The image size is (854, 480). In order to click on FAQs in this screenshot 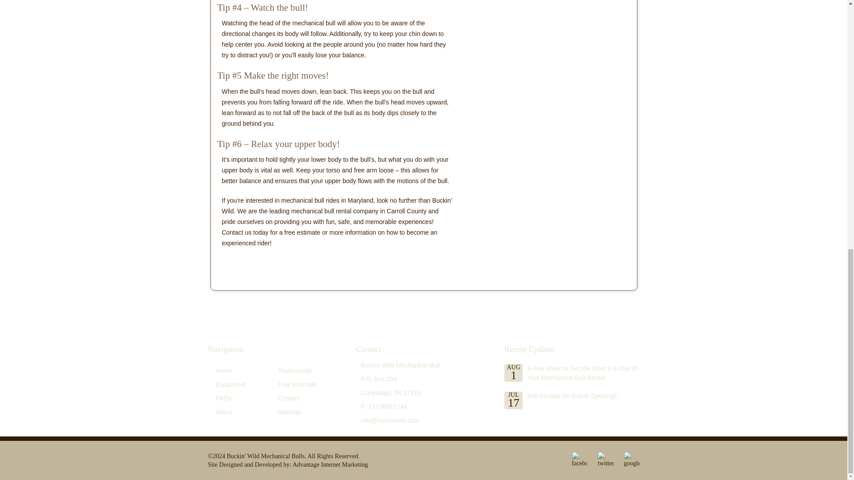, I will do `click(223, 398)`.